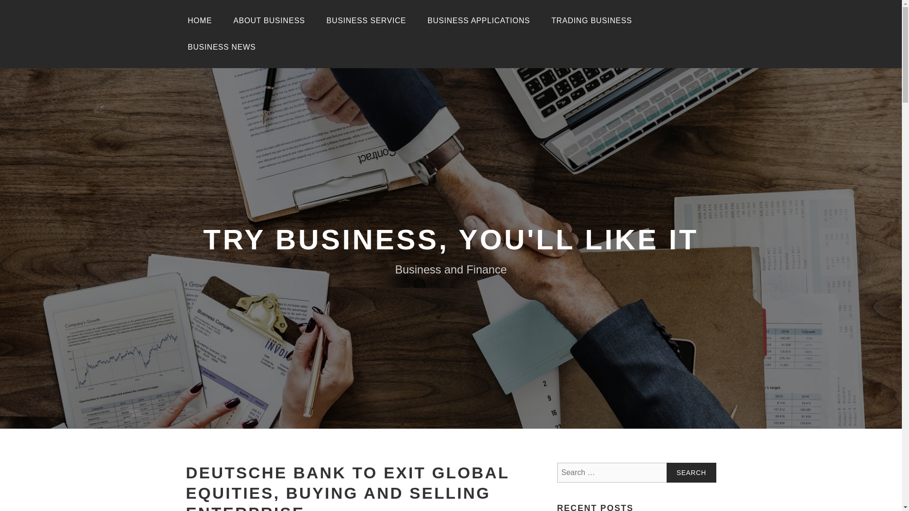  What do you see at coordinates (592, 21) in the screenshot?
I see `TRADING BUSINESS` at bounding box center [592, 21].